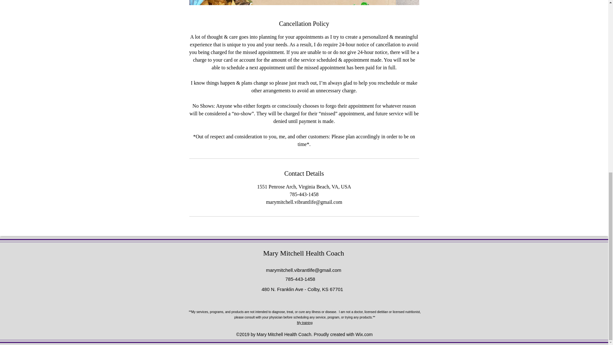  I want to click on My training, so click(305, 322).